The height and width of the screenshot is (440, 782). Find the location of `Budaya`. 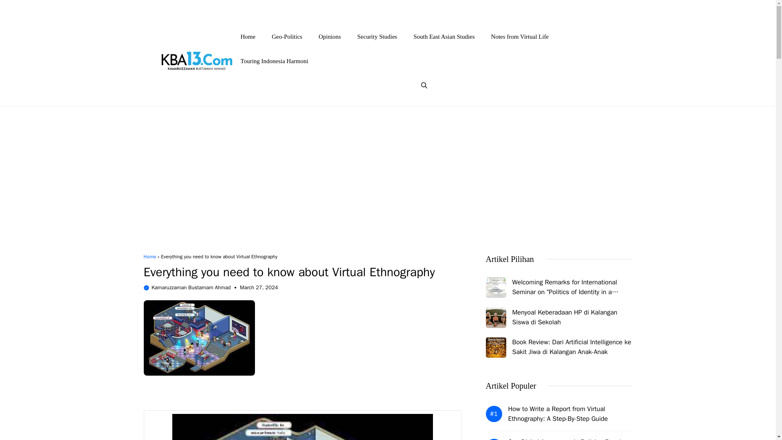

Budaya is located at coordinates (517, 8).